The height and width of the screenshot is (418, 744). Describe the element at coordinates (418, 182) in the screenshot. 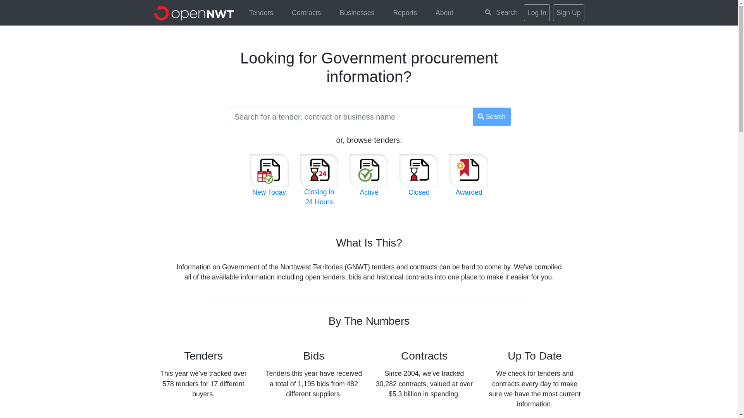

I see `Closed` at that location.